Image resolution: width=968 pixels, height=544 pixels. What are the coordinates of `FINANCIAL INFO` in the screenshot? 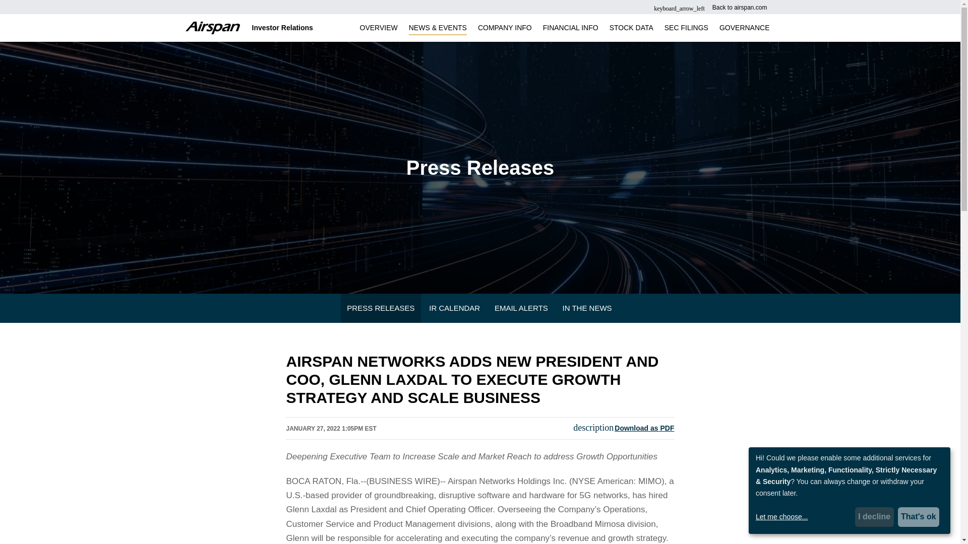 It's located at (571, 32).